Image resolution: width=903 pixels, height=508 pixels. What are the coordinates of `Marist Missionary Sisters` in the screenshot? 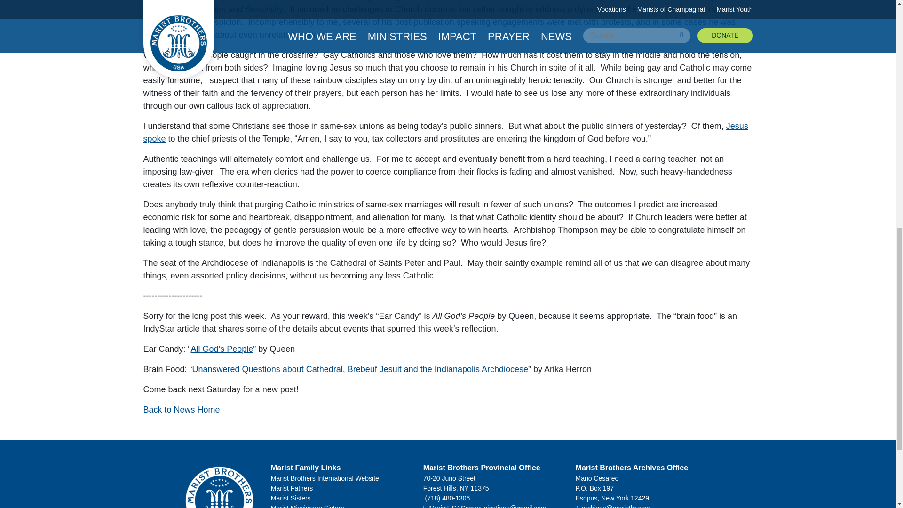 It's located at (341, 506).